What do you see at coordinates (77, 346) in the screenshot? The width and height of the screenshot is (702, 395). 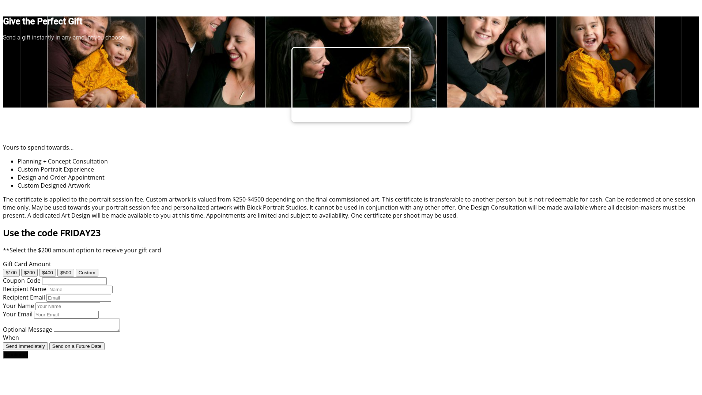 I see `Send on a Future Date` at bounding box center [77, 346].